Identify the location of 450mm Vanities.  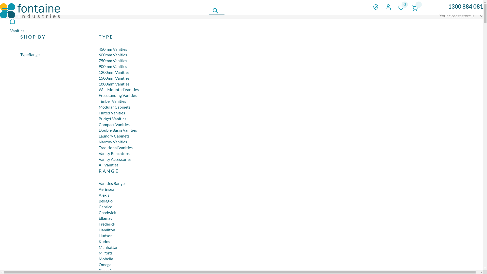
(113, 49).